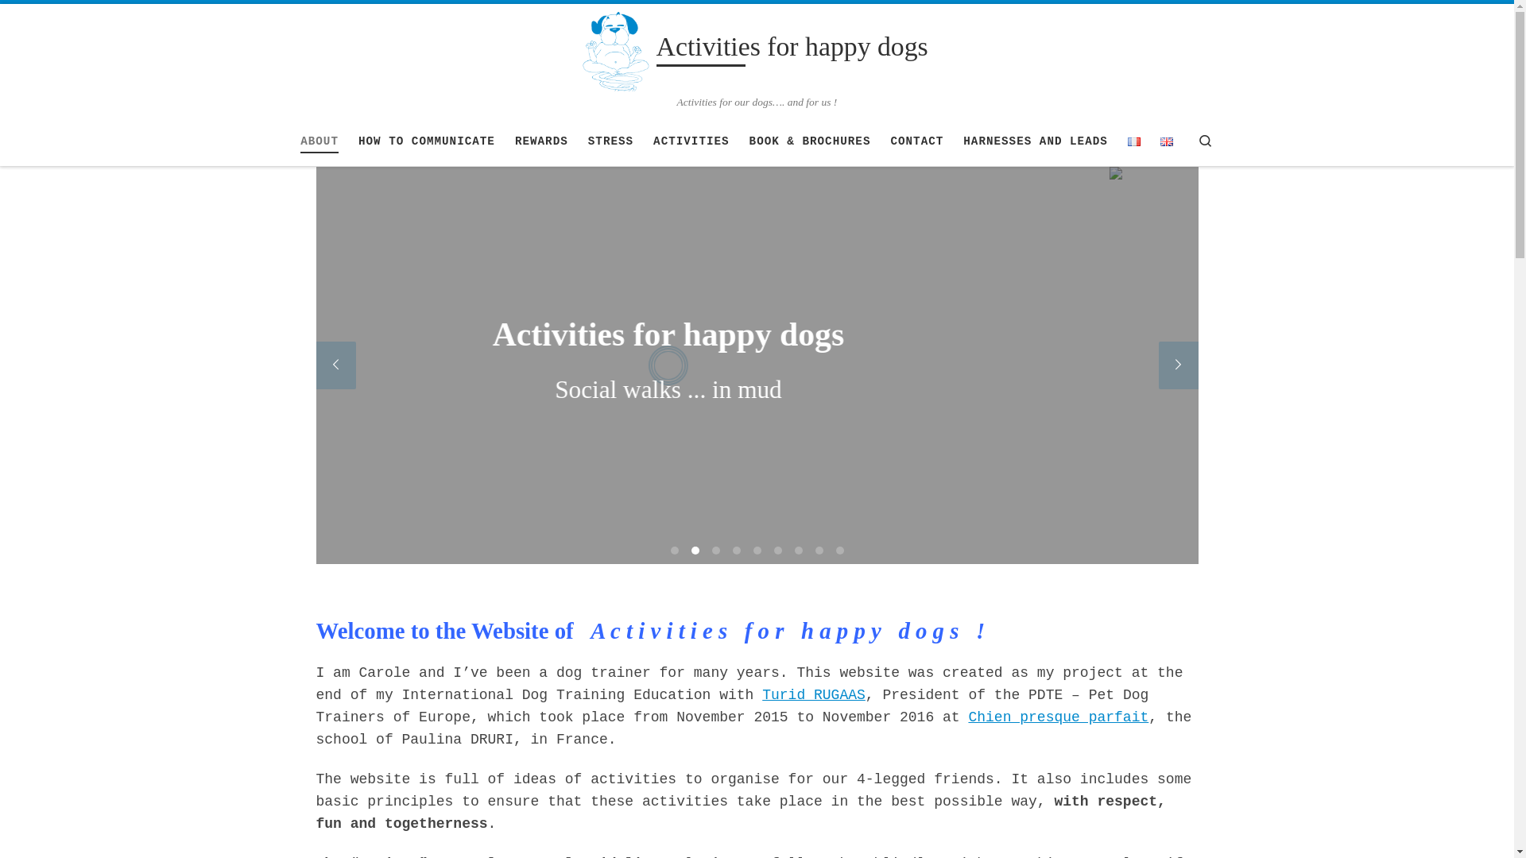  What do you see at coordinates (691, 141) in the screenshot?
I see `ACTIVITIES` at bounding box center [691, 141].